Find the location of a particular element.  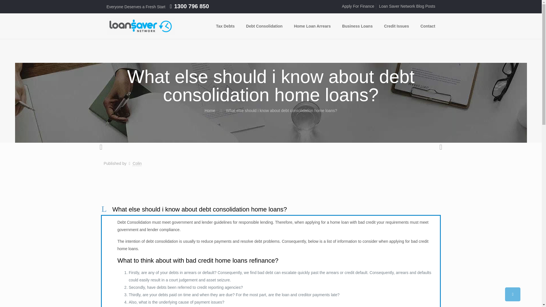

Credit Issues is located at coordinates (396, 26).